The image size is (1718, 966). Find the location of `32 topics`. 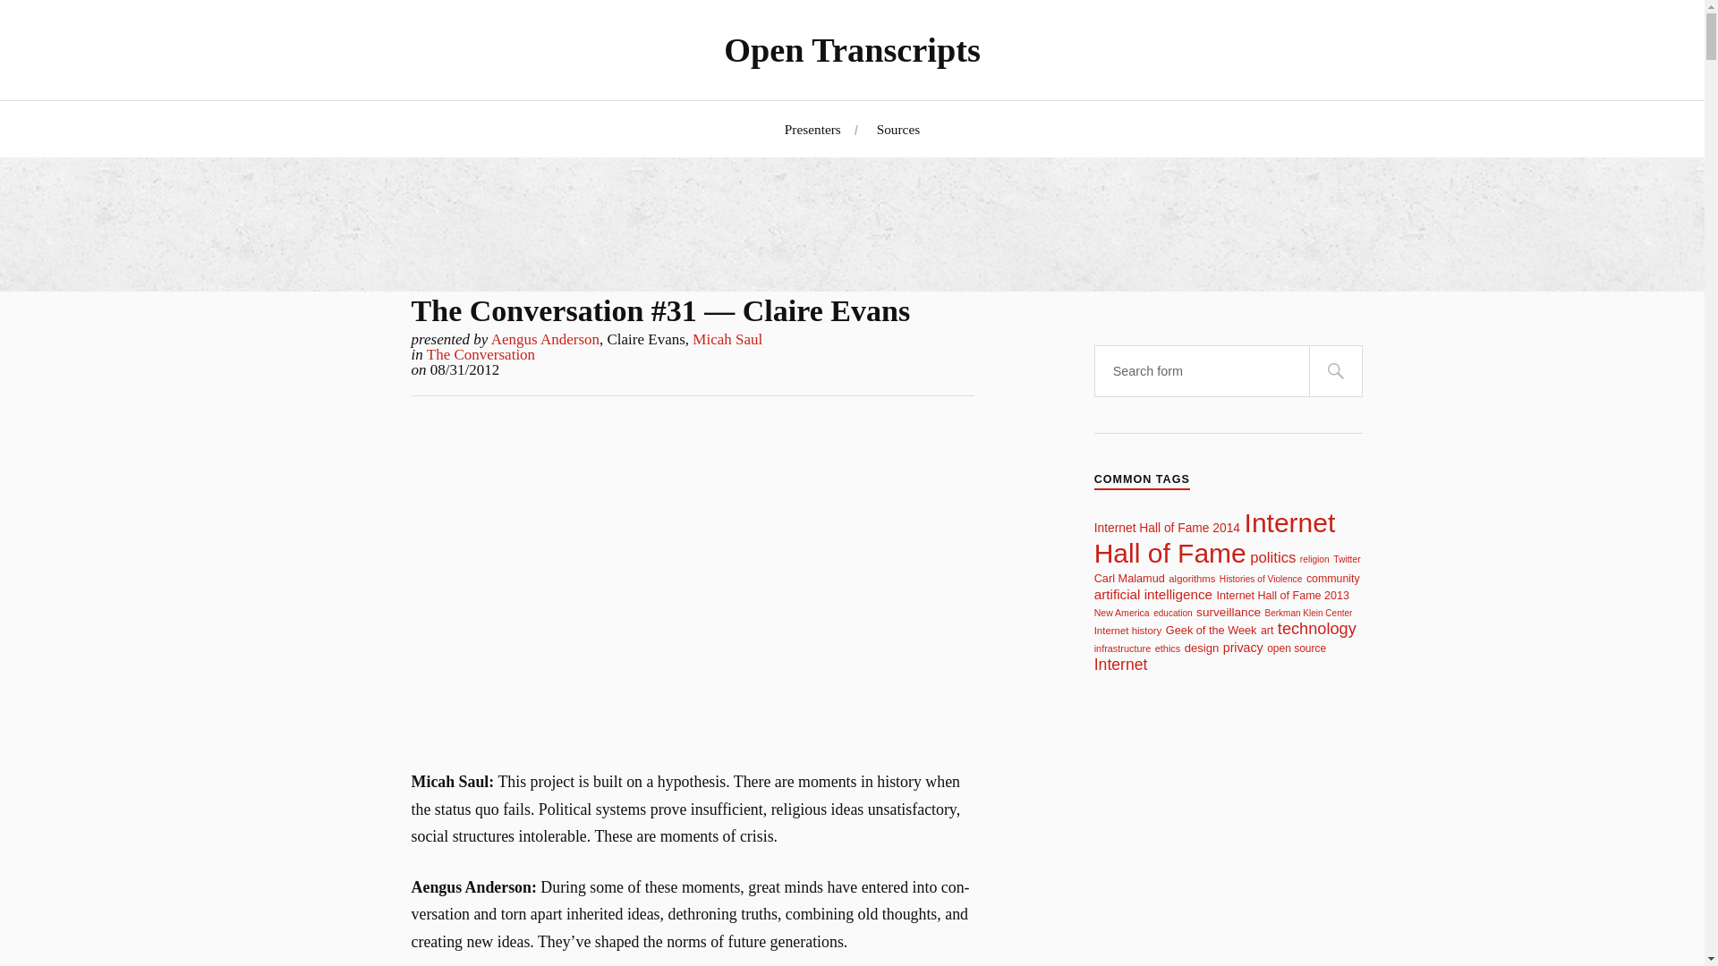

32 topics is located at coordinates (1346, 558).